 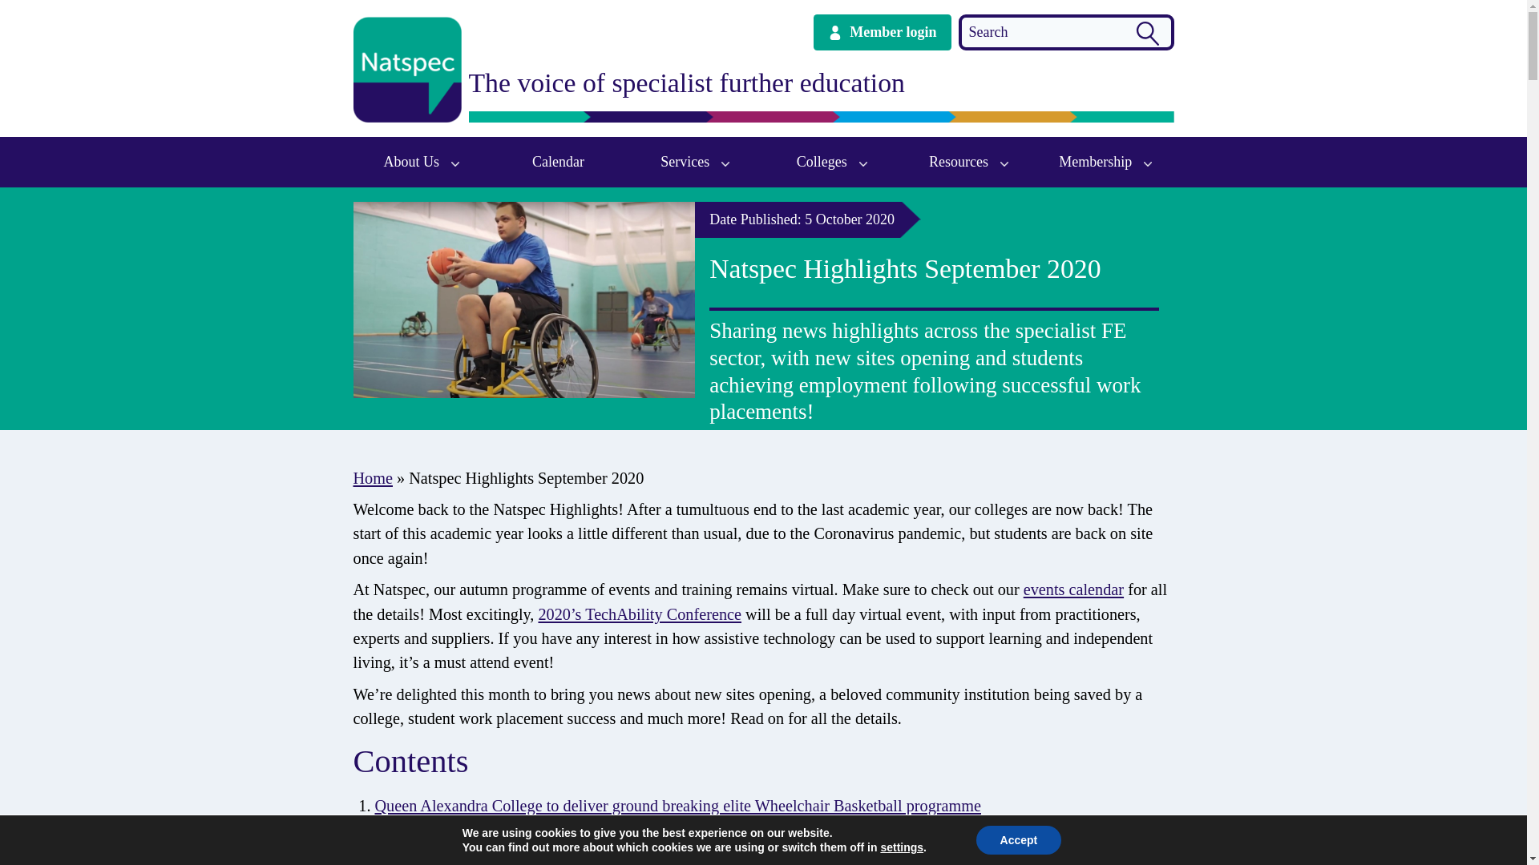 What do you see at coordinates (968, 162) in the screenshot?
I see `Resources` at bounding box center [968, 162].